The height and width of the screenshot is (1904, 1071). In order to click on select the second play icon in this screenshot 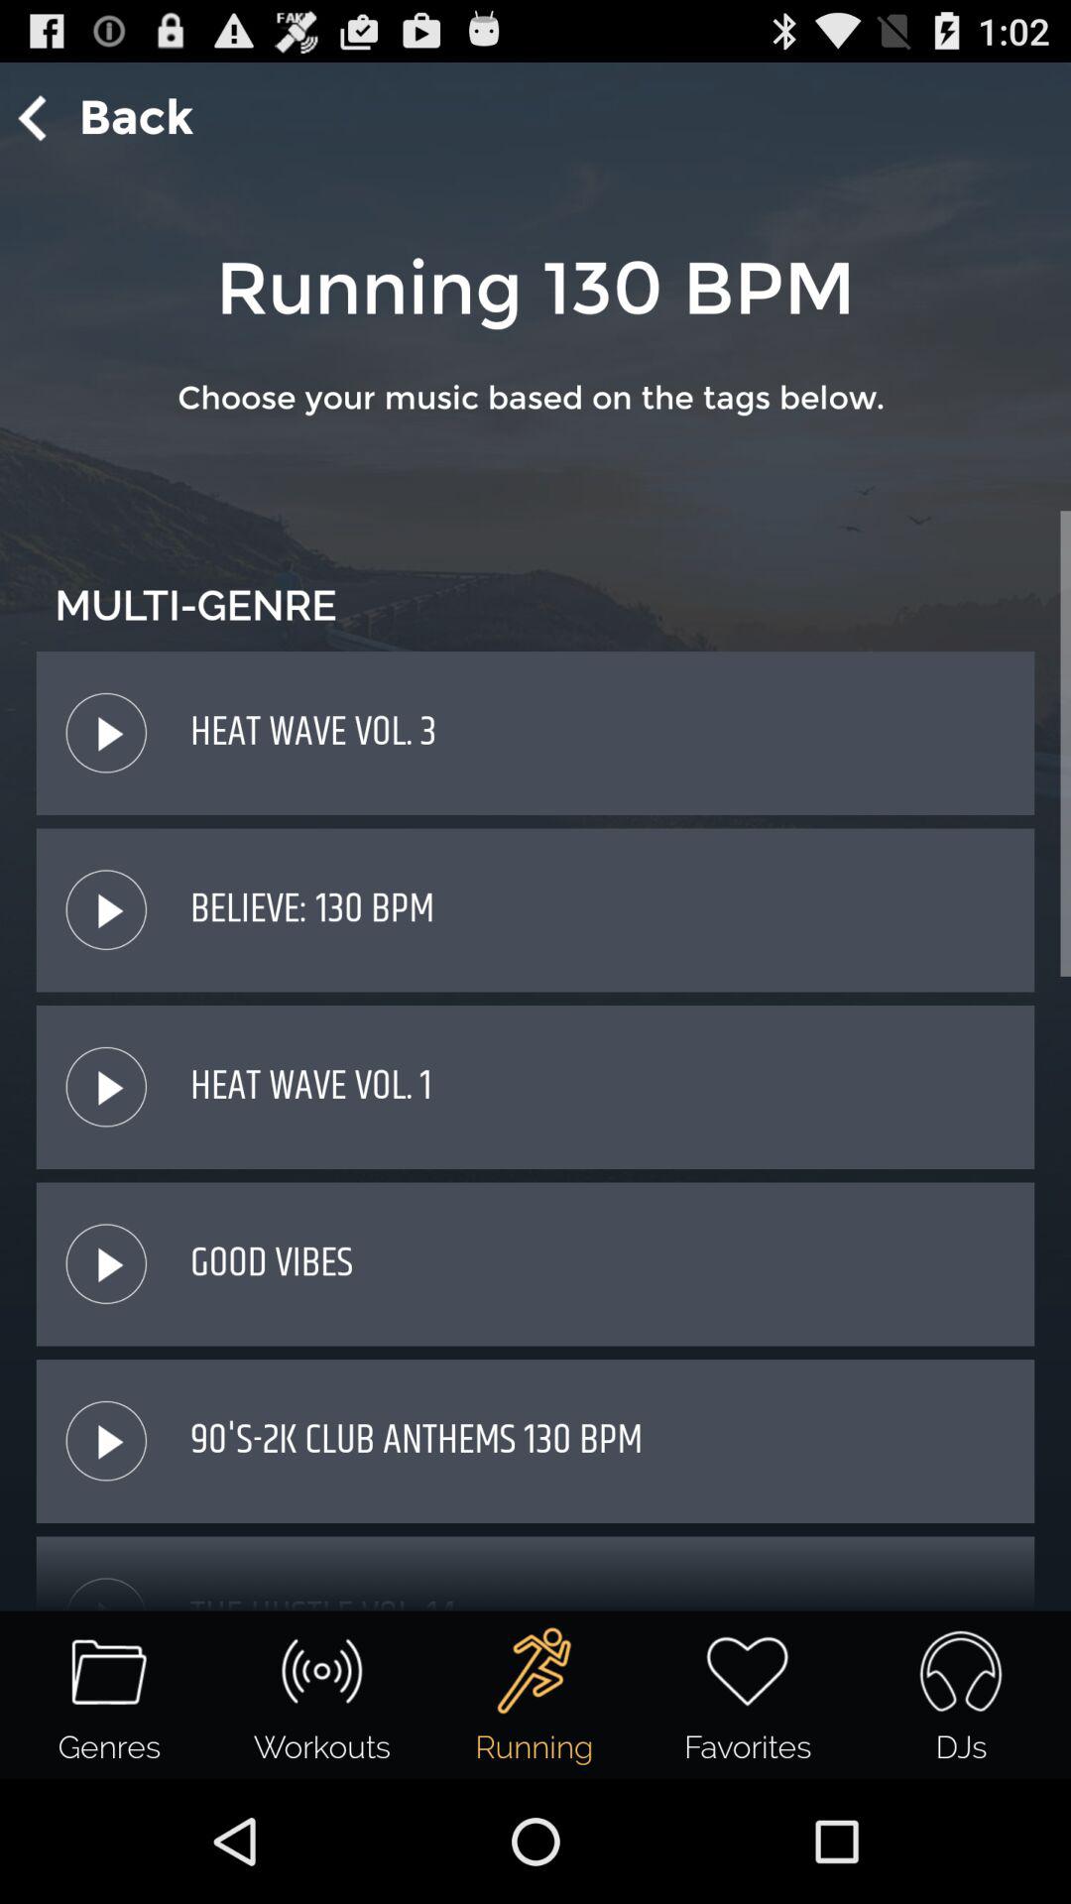, I will do `click(106, 910)`.